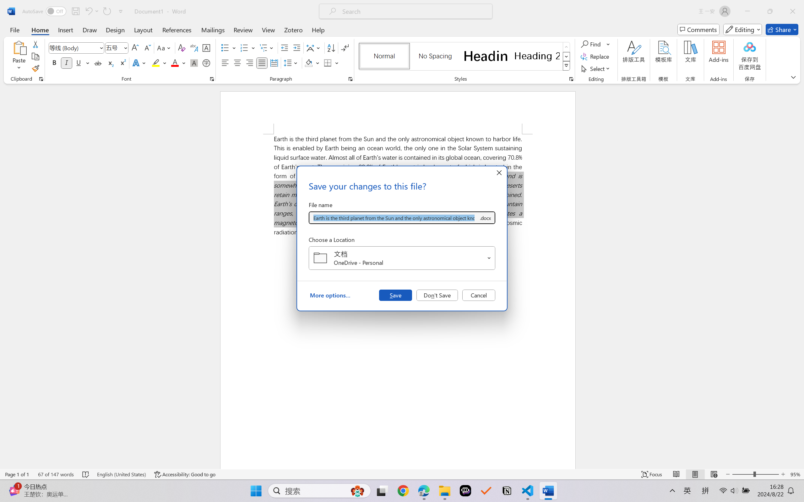 The height and width of the screenshot is (502, 804). I want to click on Center, so click(237, 63).